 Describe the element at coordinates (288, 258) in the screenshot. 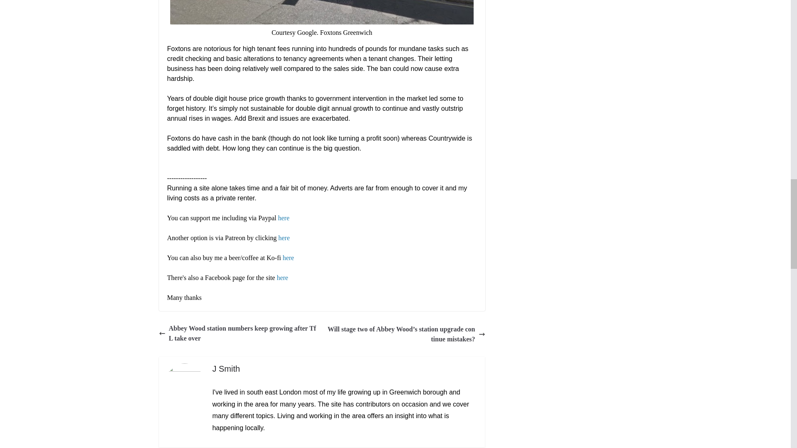

I see `here` at that location.